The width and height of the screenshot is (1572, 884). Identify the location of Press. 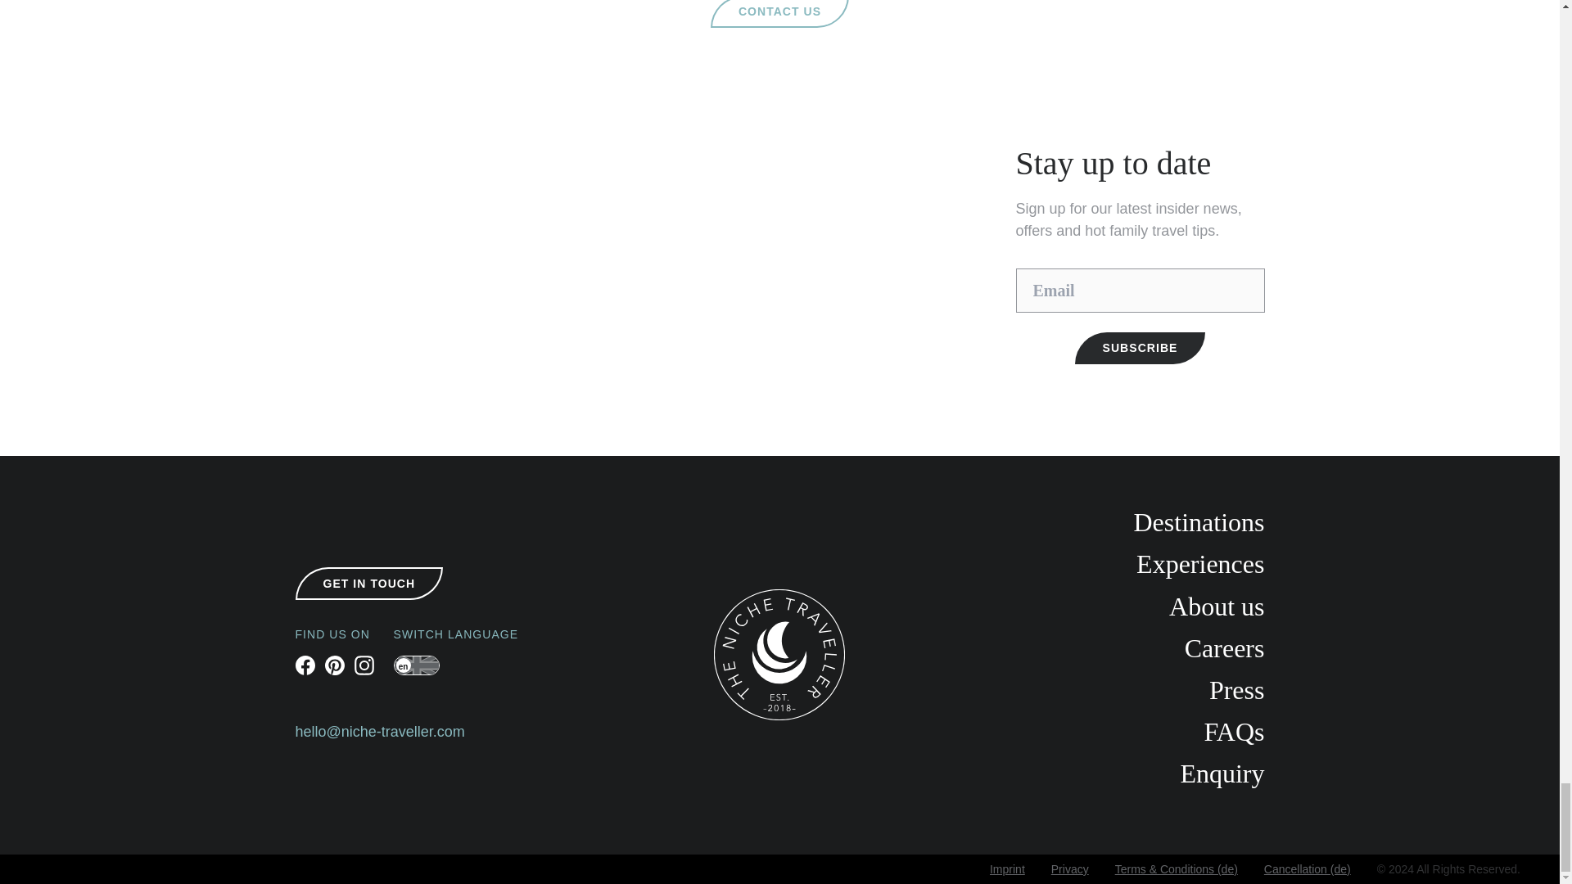
(1104, 690).